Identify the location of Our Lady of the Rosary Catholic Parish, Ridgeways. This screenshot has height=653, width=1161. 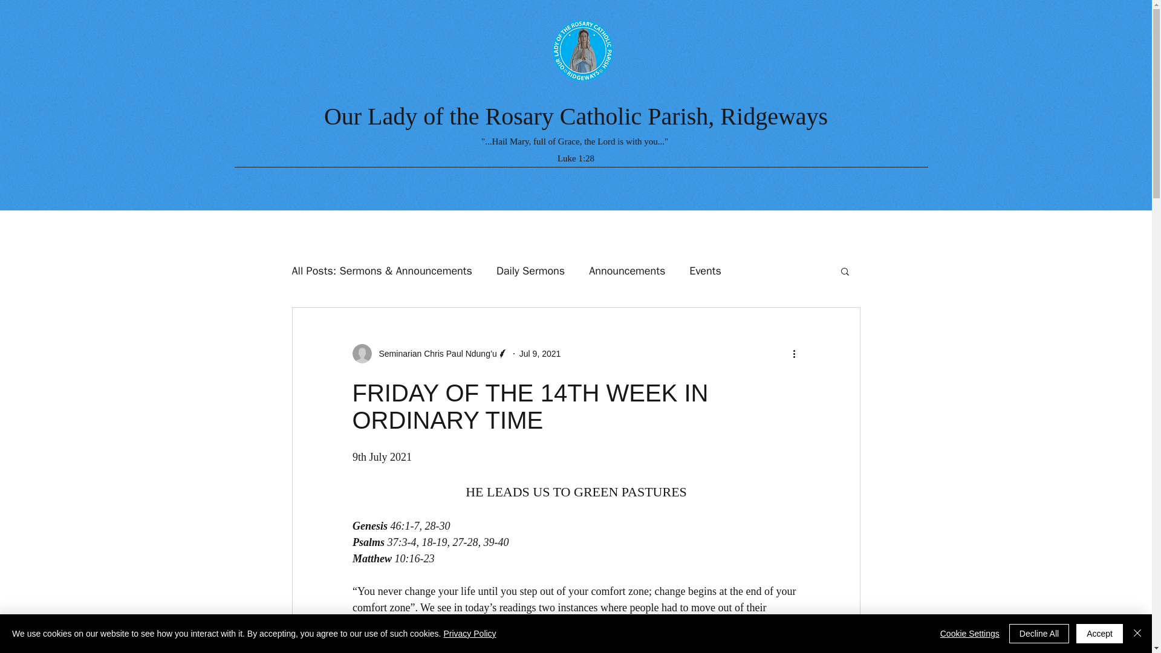
(576, 116).